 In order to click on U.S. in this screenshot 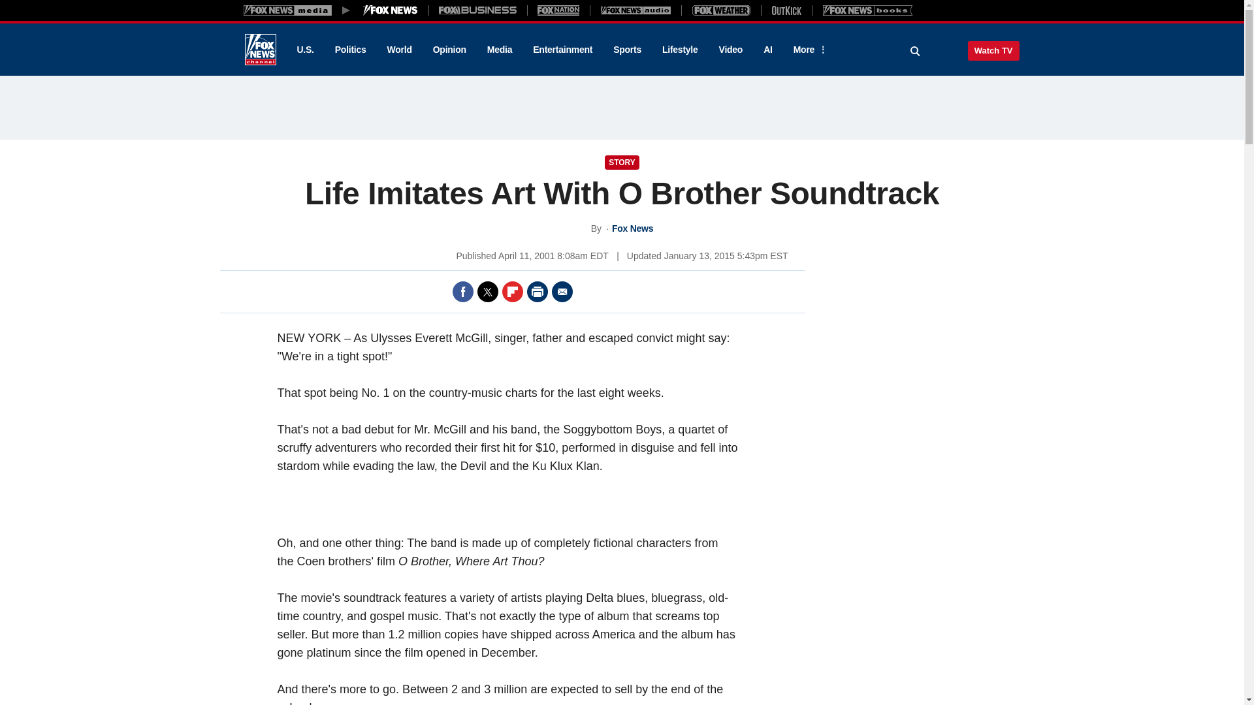, I will do `click(304, 50)`.